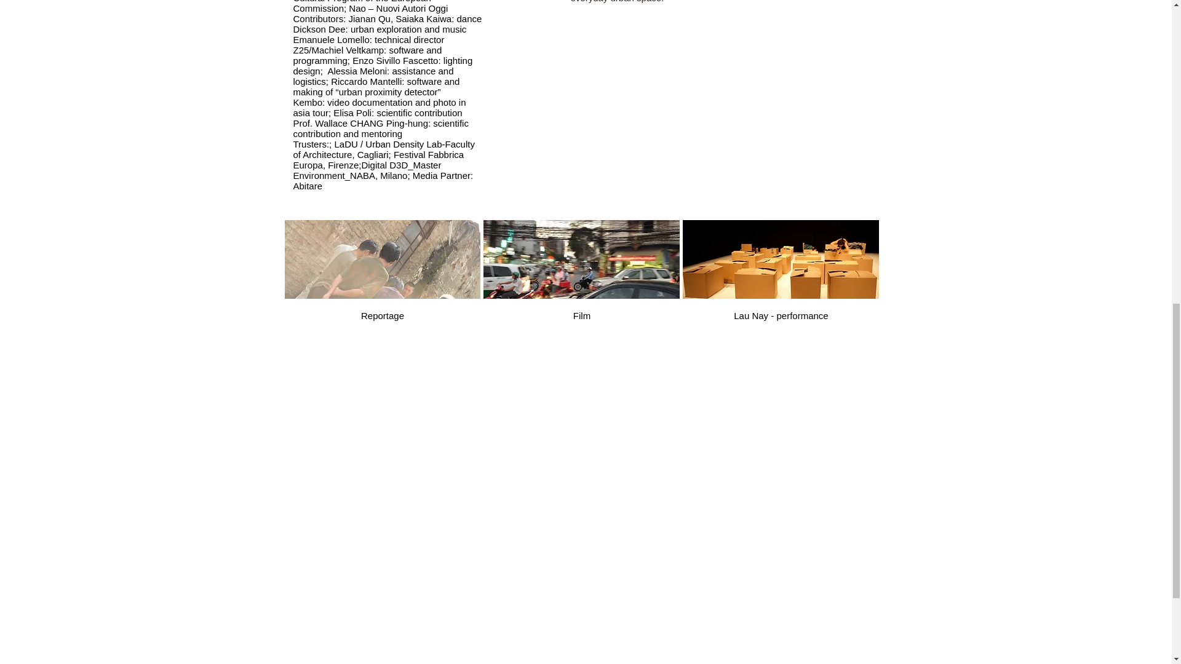  Describe the element at coordinates (378, 160) in the screenshot. I see `Festival Fabbrica Europa` at that location.